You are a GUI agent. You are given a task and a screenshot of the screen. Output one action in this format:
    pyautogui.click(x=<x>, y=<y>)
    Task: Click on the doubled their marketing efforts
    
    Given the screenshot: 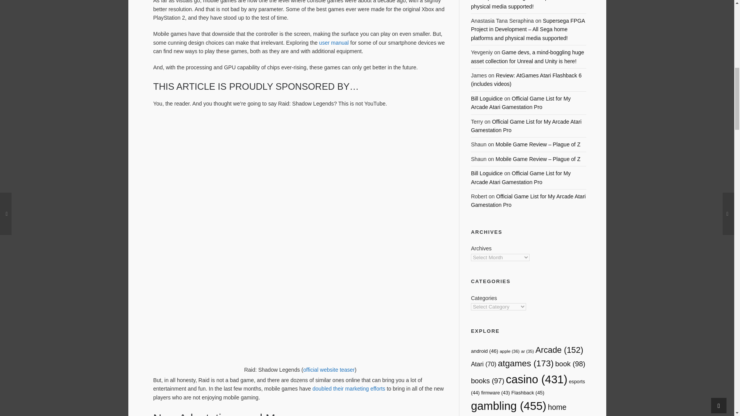 What is the action you would take?
    pyautogui.click(x=349, y=389)
    